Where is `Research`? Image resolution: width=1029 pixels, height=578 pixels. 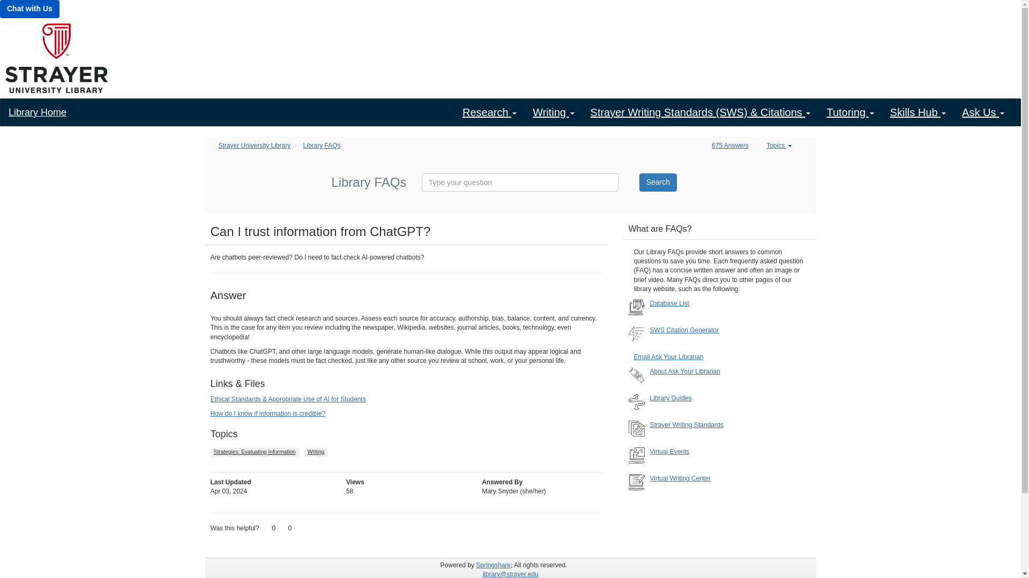
Research is located at coordinates (490, 112).